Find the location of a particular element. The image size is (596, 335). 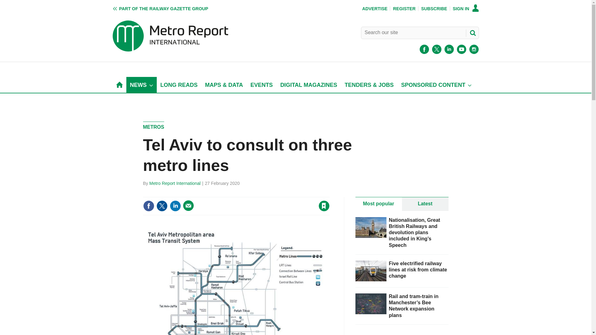

Share this on Twitter is located at coordinates (162, 206).